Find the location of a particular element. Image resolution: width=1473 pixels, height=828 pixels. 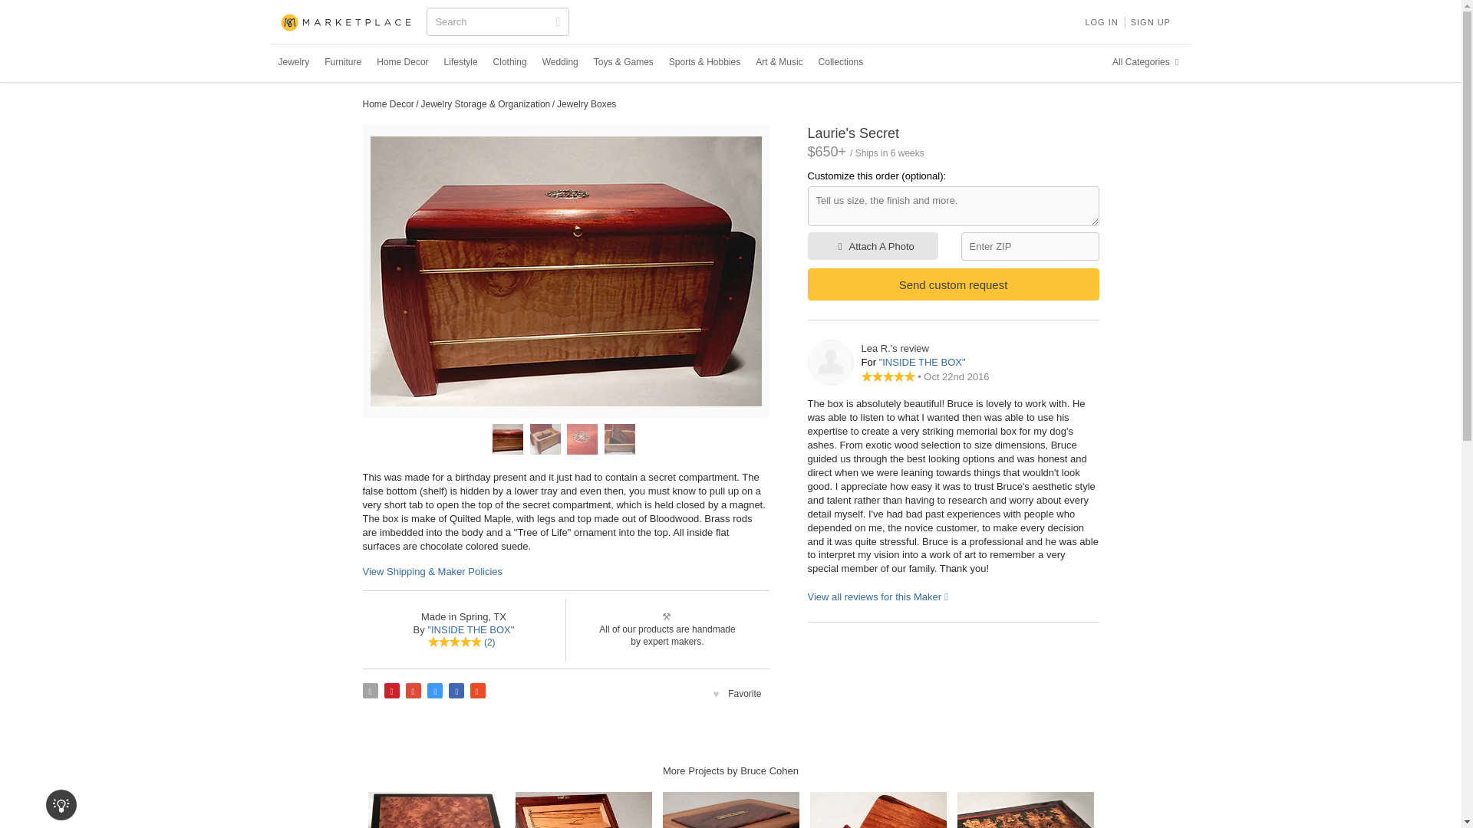

All Categories is located at coordinates (1148, 62).